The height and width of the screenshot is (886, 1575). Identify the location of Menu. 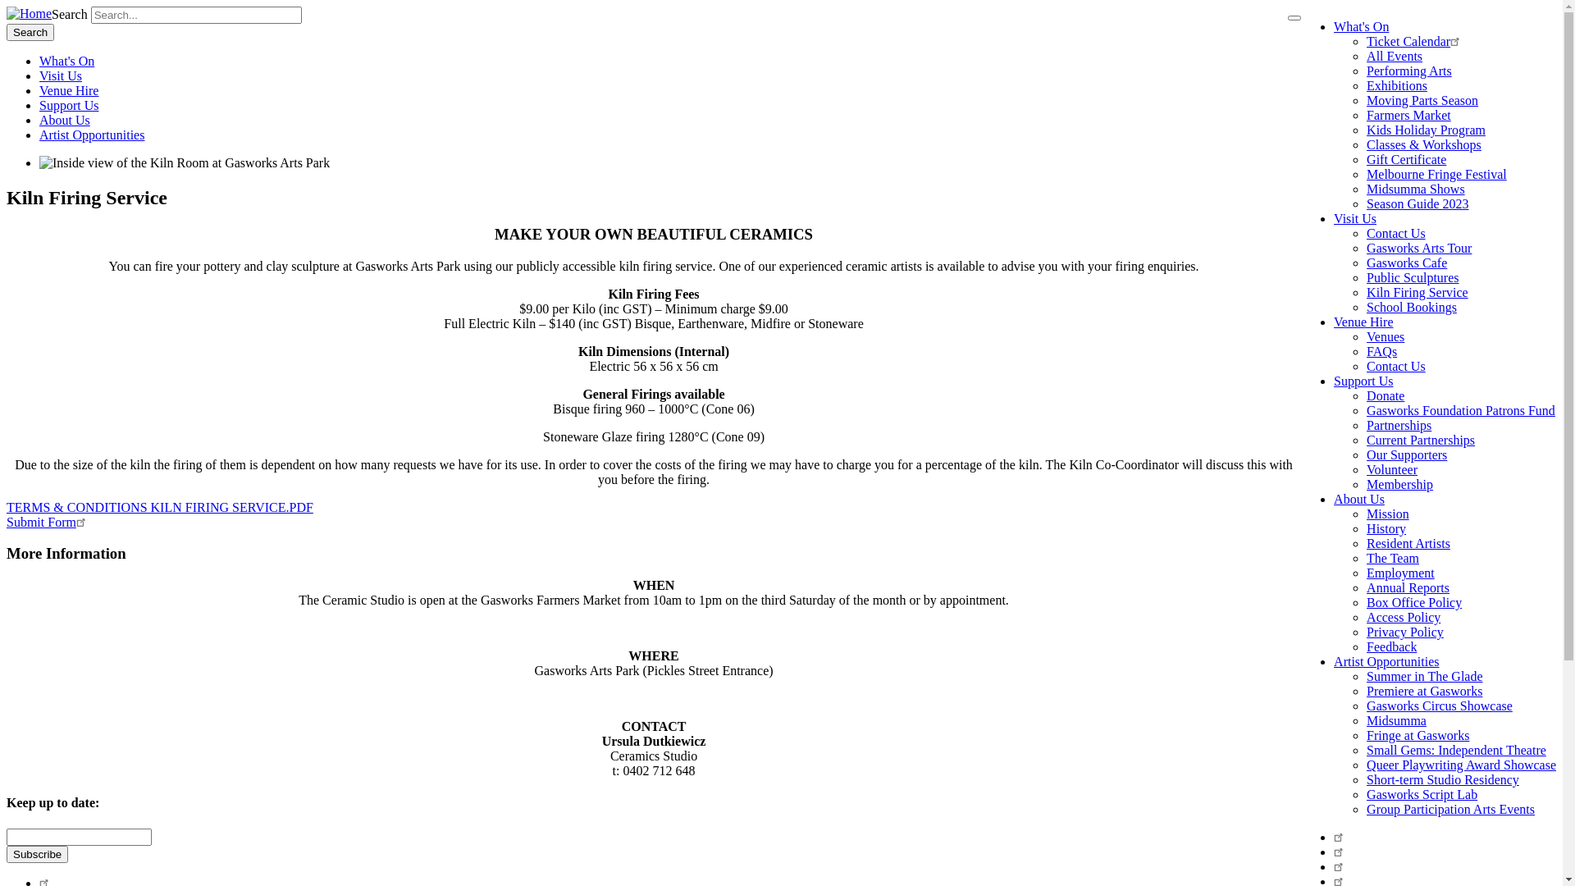
(1294, 18).